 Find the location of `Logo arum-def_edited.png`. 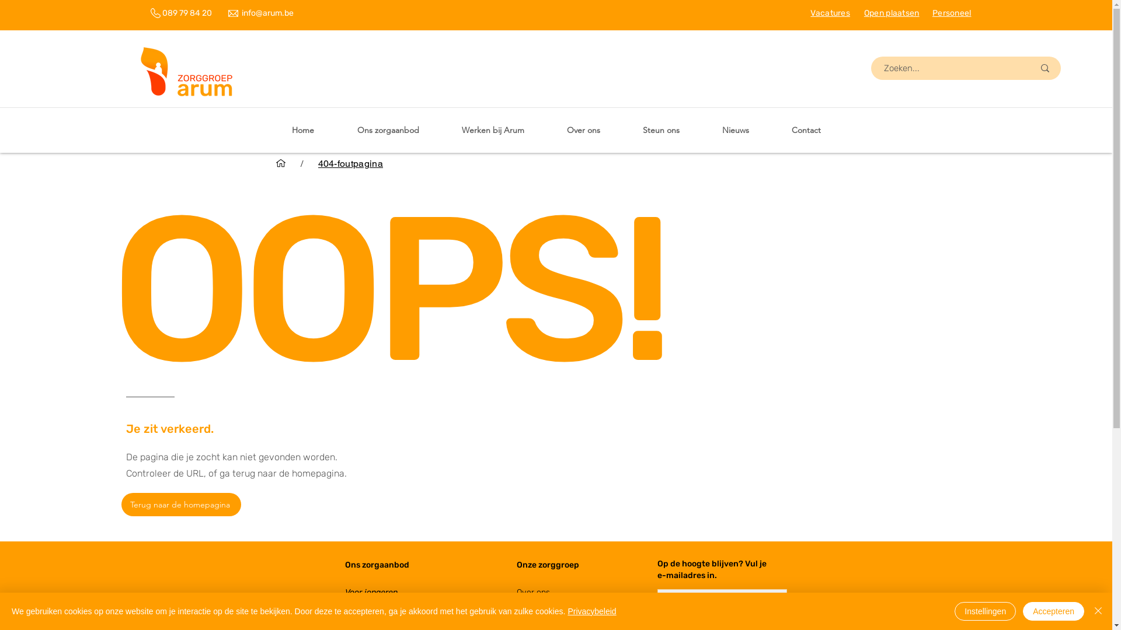

Logo arum-def_edited.png is located at coordinates (187, 73).